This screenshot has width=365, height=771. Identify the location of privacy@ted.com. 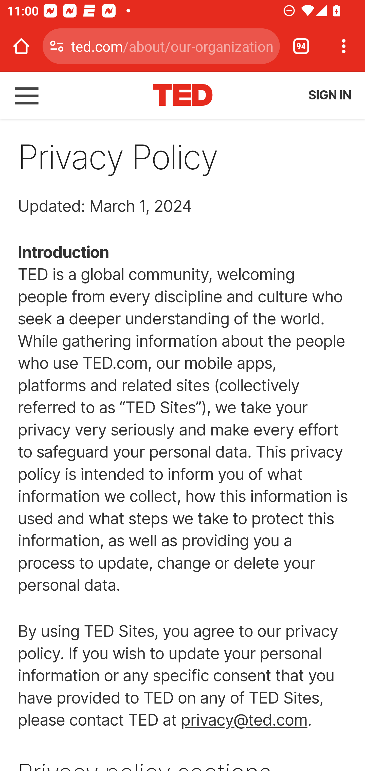
(244, 720).